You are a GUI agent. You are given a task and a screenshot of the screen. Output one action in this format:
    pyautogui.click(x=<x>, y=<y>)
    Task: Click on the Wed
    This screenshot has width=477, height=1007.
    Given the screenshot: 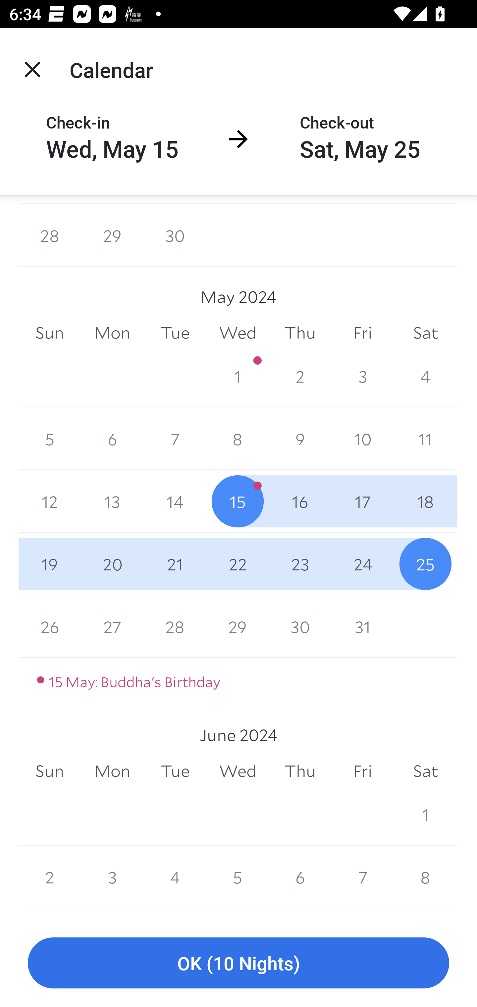 What is the action you would take?
    pyautogui.click(x=238, y=333)
    